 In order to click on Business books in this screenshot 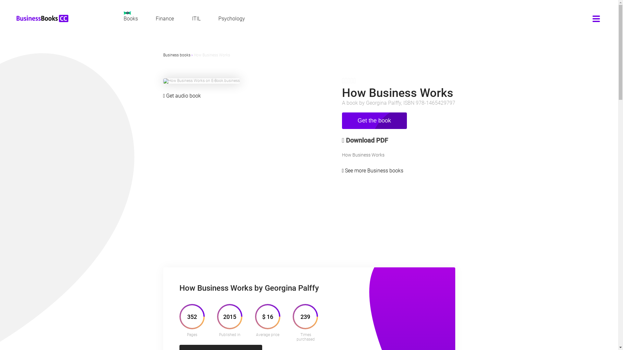, I will do `click(385, 170)`.